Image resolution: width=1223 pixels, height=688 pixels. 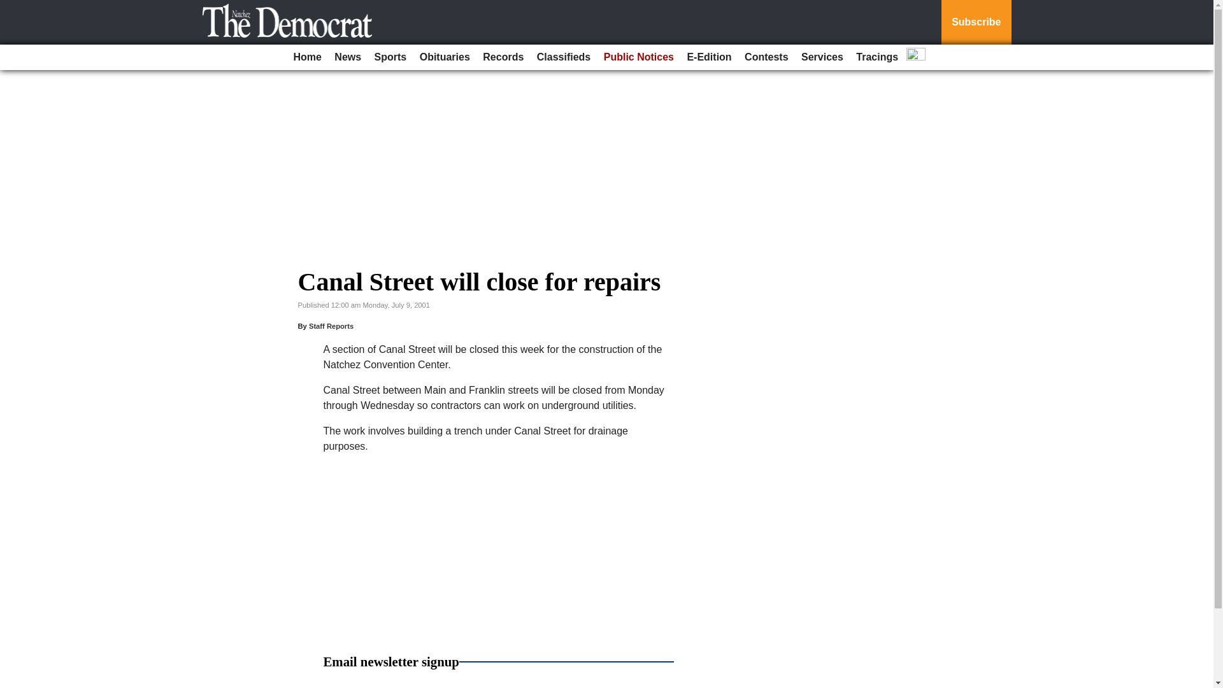 What do you see at coordinates (11, 8) in the screenshot?
I see `Go` at bounding box center [11, 8].